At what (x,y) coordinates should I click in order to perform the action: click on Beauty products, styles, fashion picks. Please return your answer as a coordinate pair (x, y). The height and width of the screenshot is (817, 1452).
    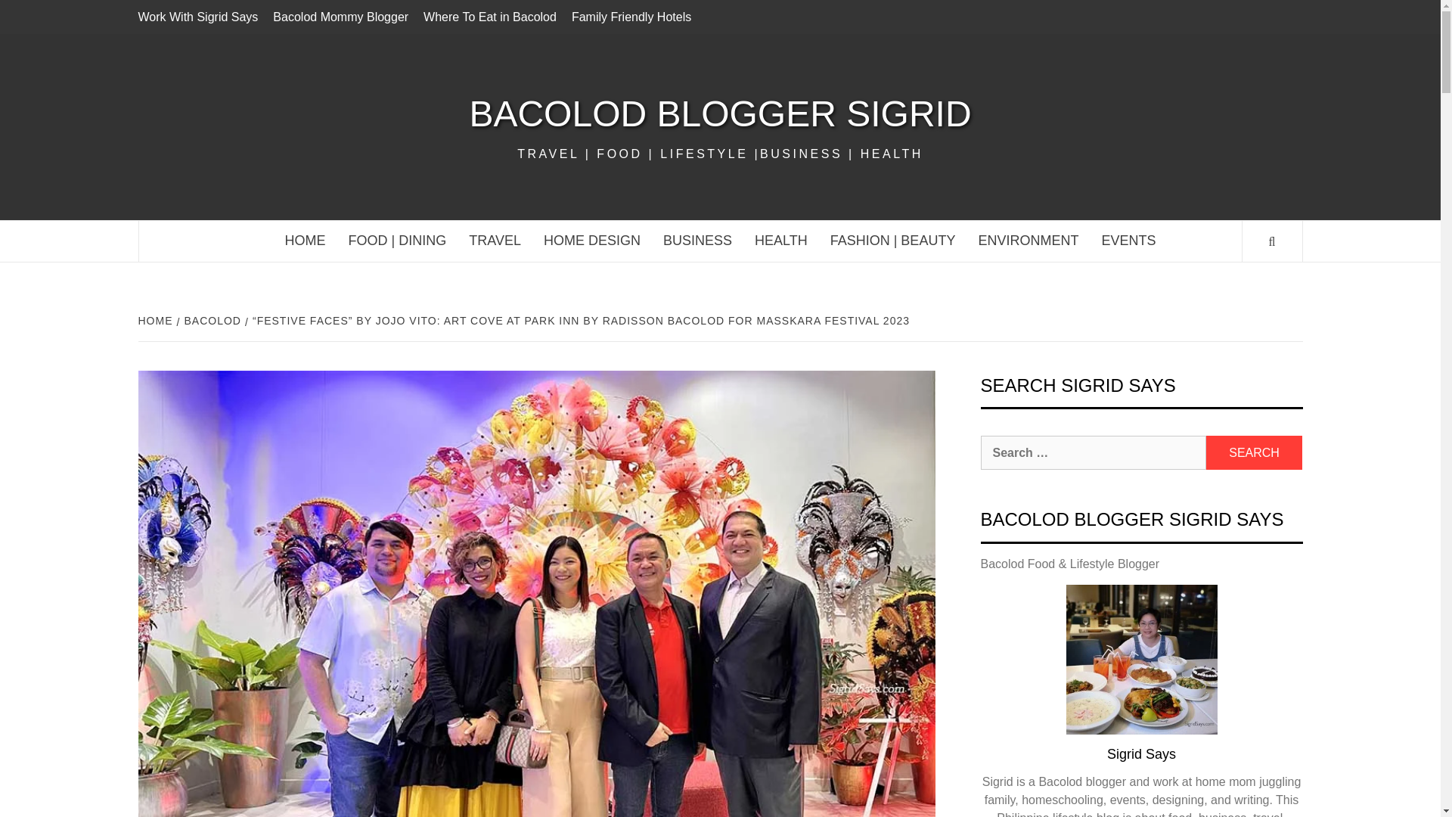
    Looking at the image, I should click on (892, 241).